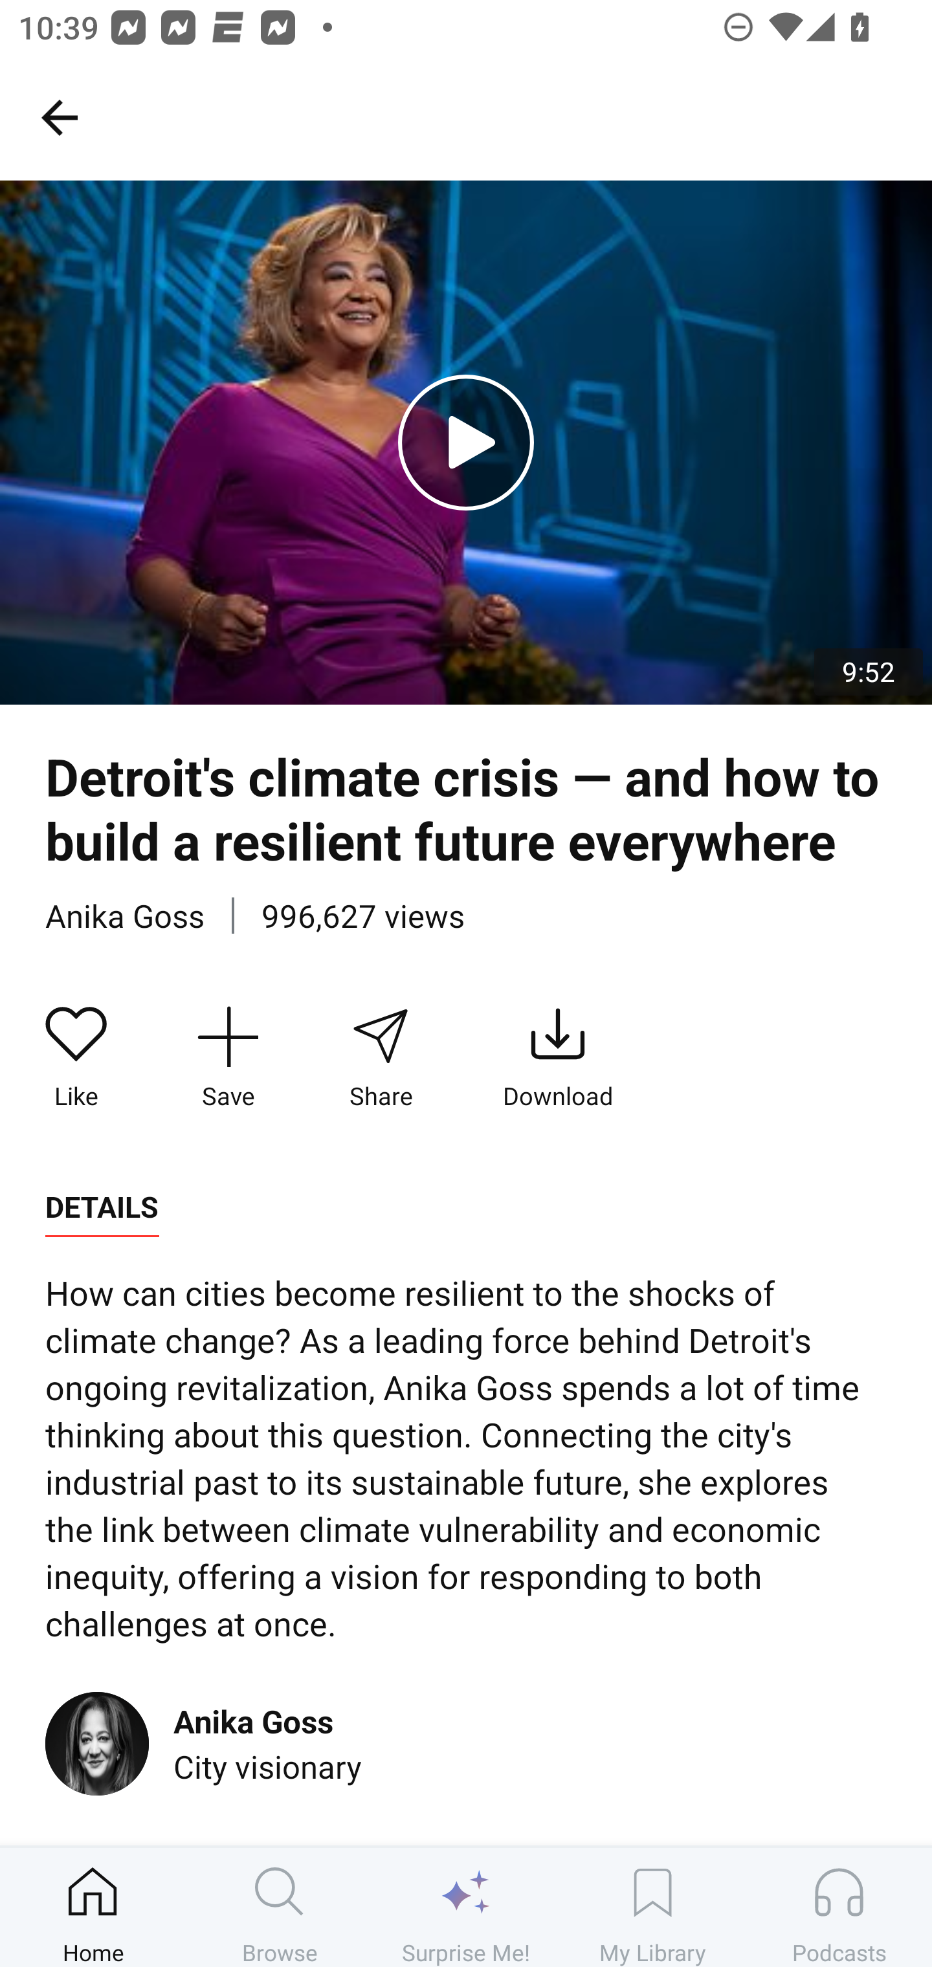  What do you see at coordinates (839, 1907) in the screenshot?
I see `Podcasts` at bounding box center [839, 1907].